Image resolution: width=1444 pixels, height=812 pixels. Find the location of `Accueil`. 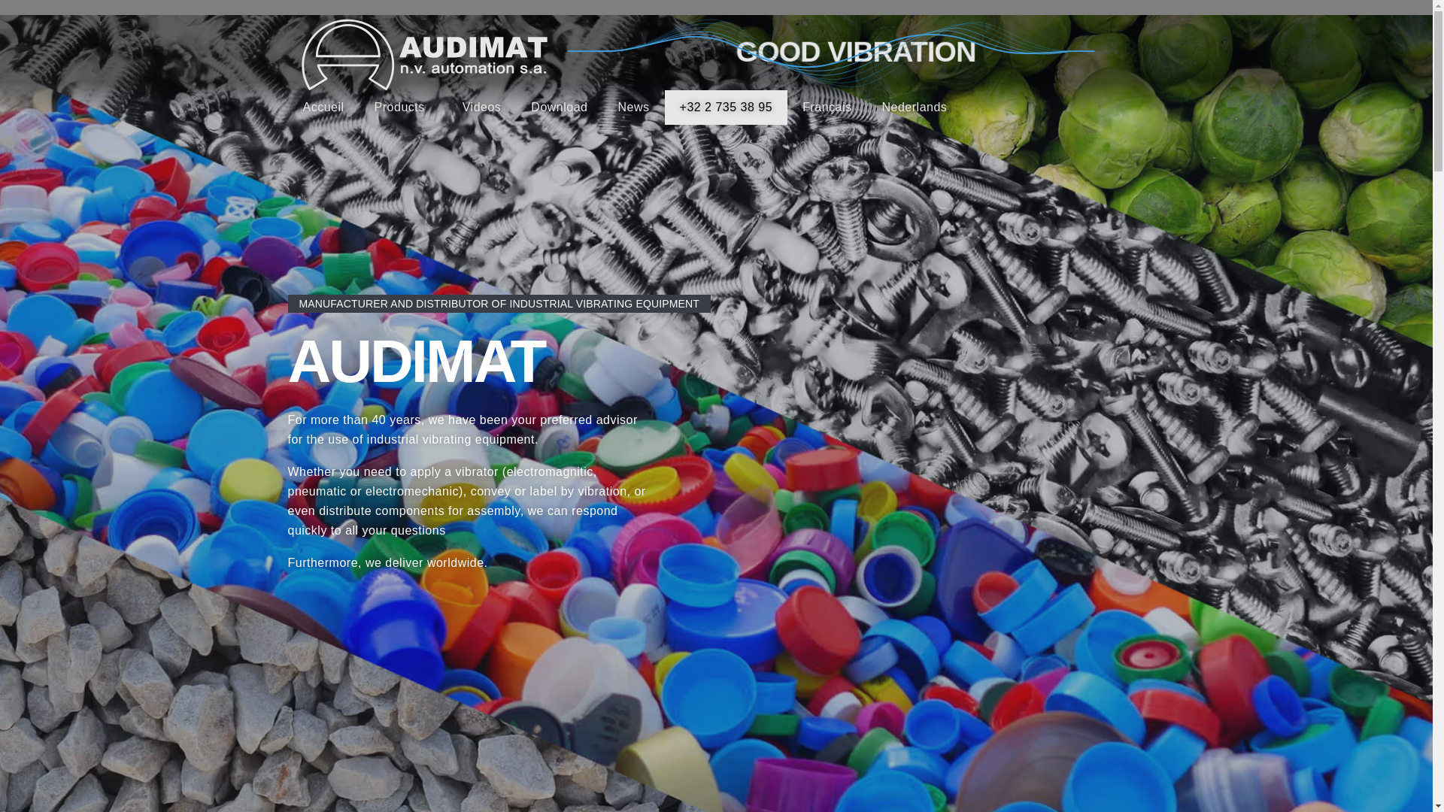

Accueil is located at coordinates (323, 108).